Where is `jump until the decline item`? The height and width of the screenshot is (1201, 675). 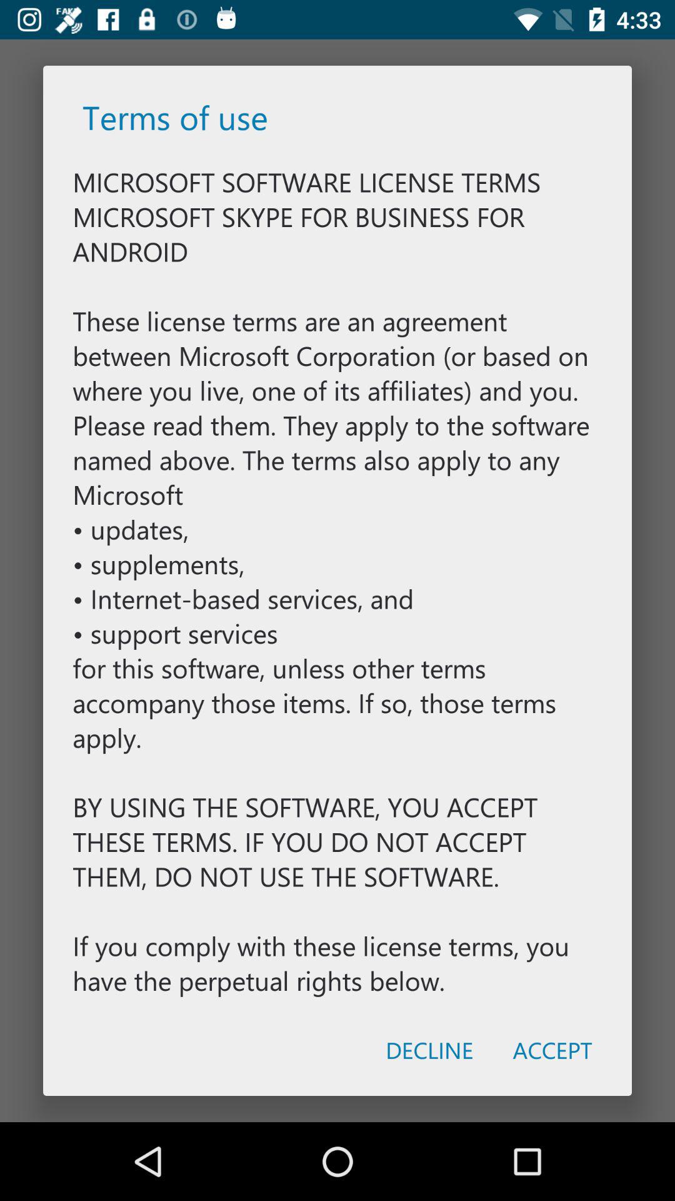 jump until the decline item is located at coordinates (429, 1050).